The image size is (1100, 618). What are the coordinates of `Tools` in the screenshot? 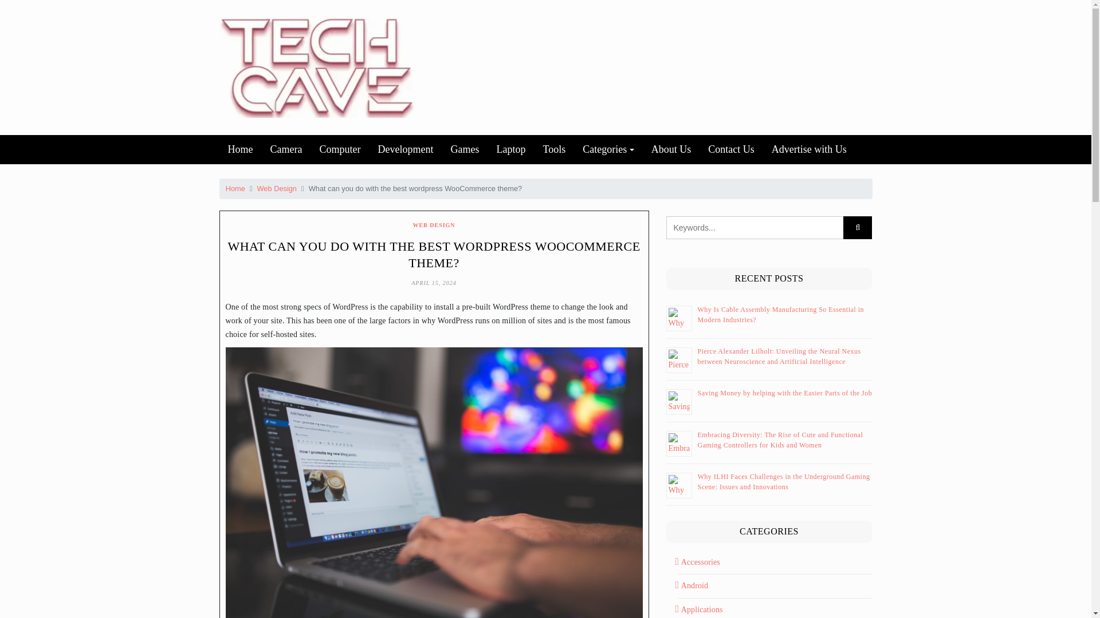 It's located at (553, 149).